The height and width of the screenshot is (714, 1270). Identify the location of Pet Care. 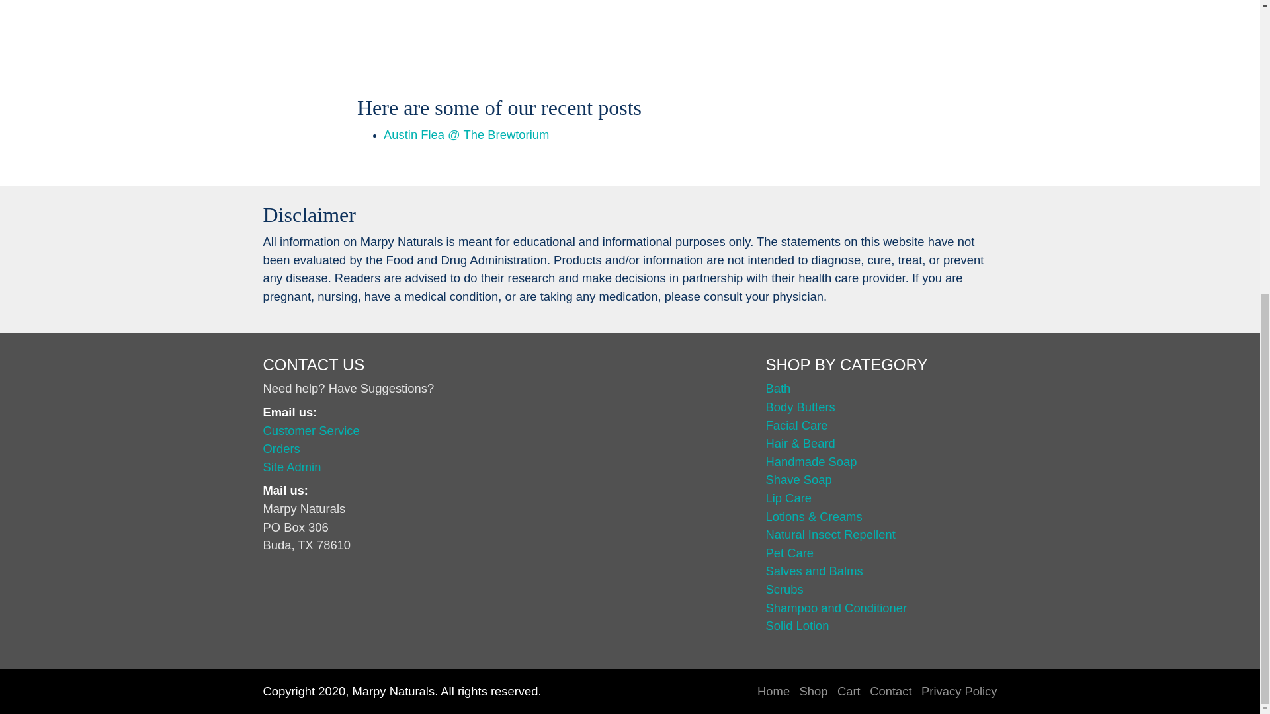
(790, 553).